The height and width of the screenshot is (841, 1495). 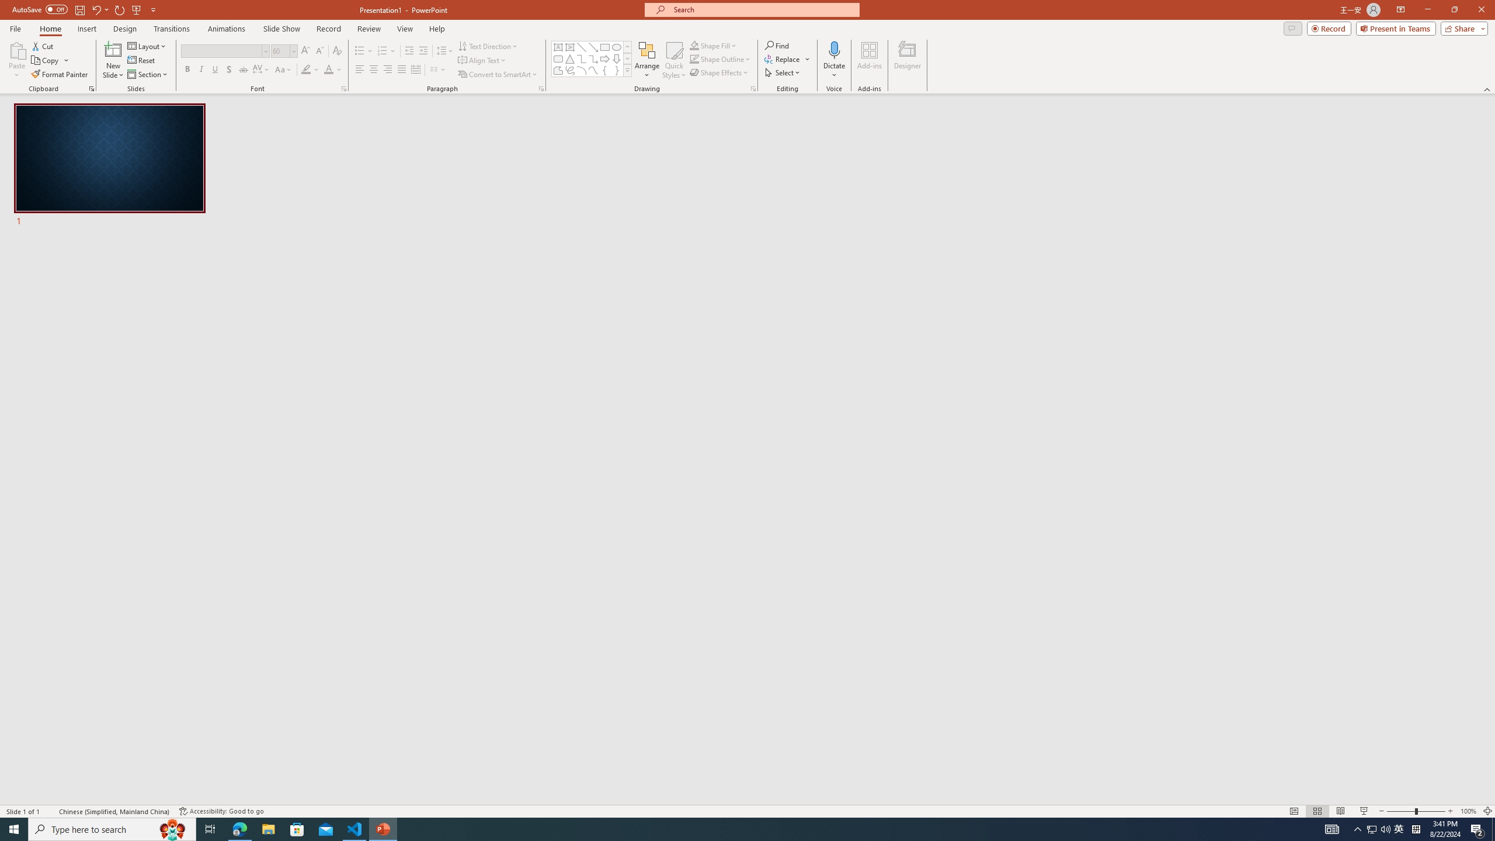 I want to click on New Slide, so click(x=113, y=50).